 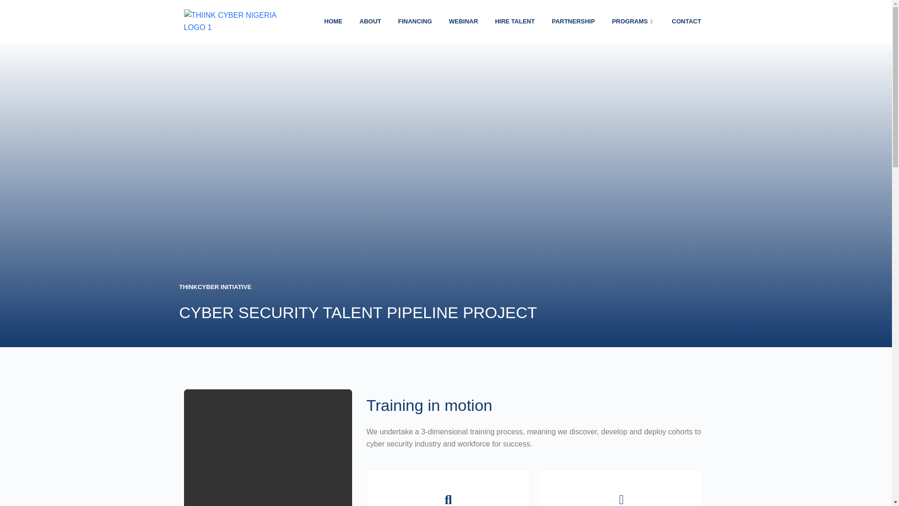 What do you see at coordinates (633, 22) in the screenshot?
I see `PROGRAMS` at bounding box center [633, 22].